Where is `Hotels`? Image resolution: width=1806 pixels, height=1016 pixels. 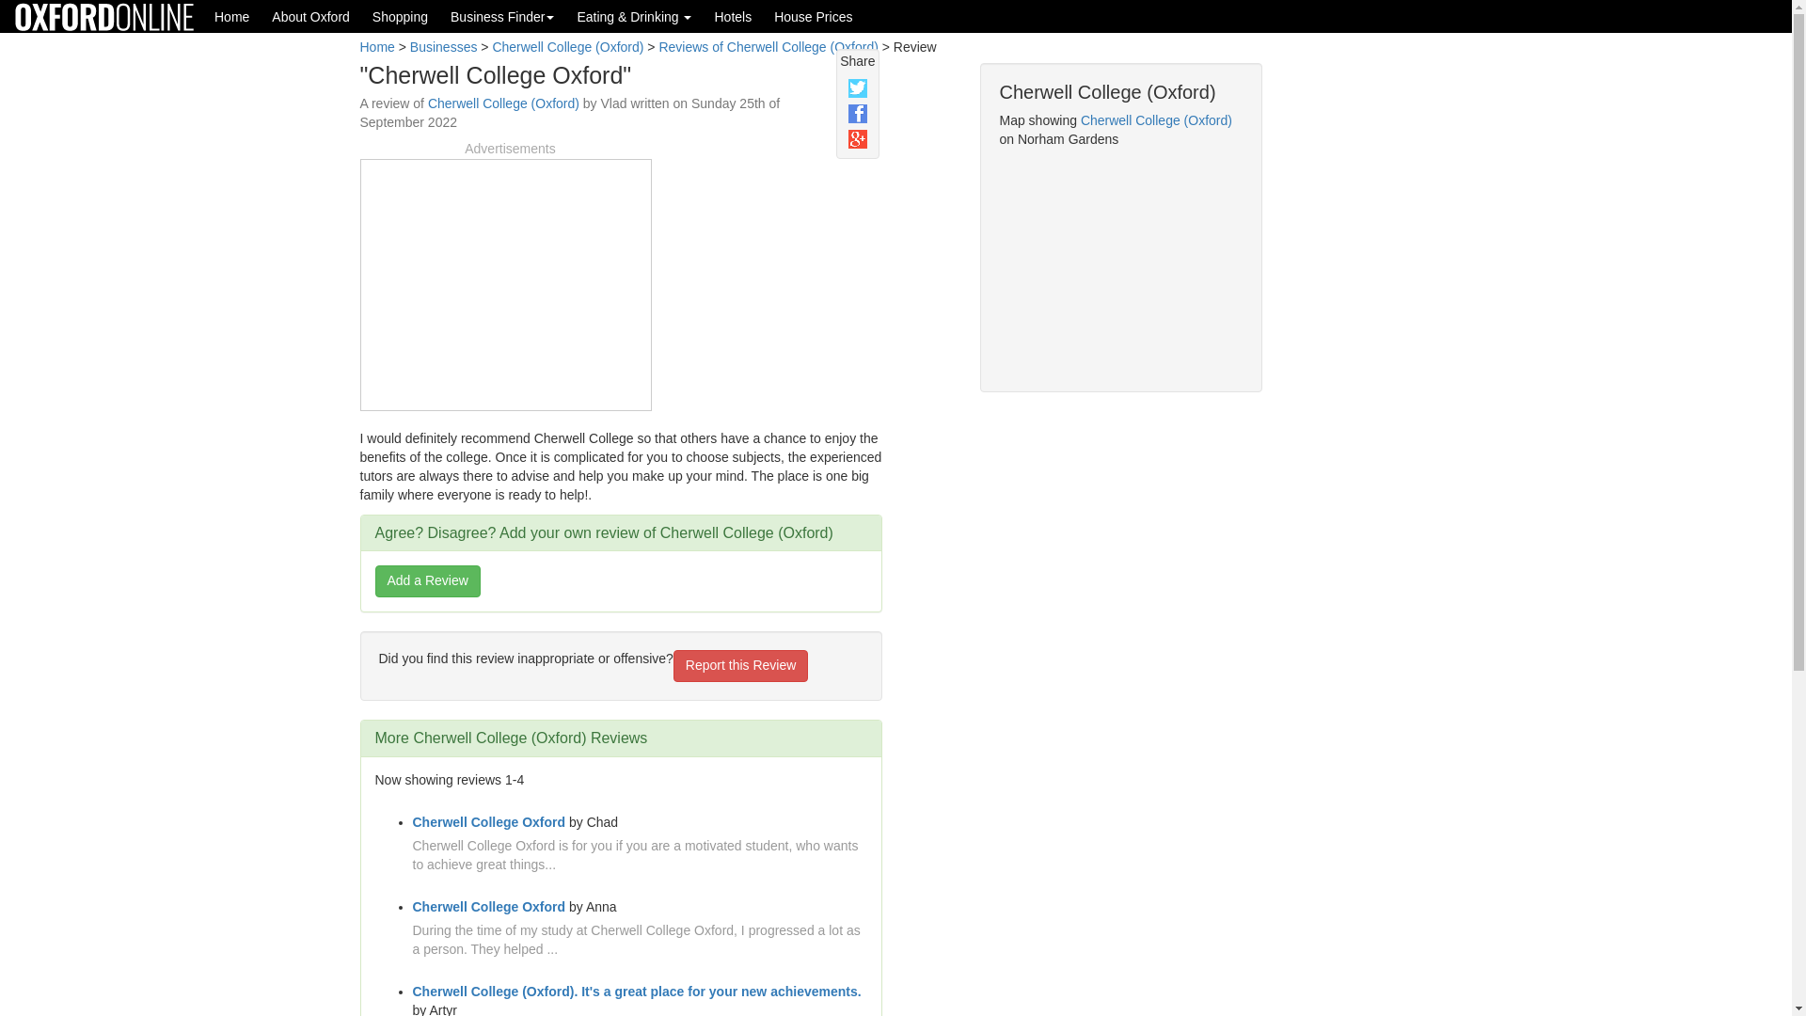 Hotels is located at coordinates (732, 16).